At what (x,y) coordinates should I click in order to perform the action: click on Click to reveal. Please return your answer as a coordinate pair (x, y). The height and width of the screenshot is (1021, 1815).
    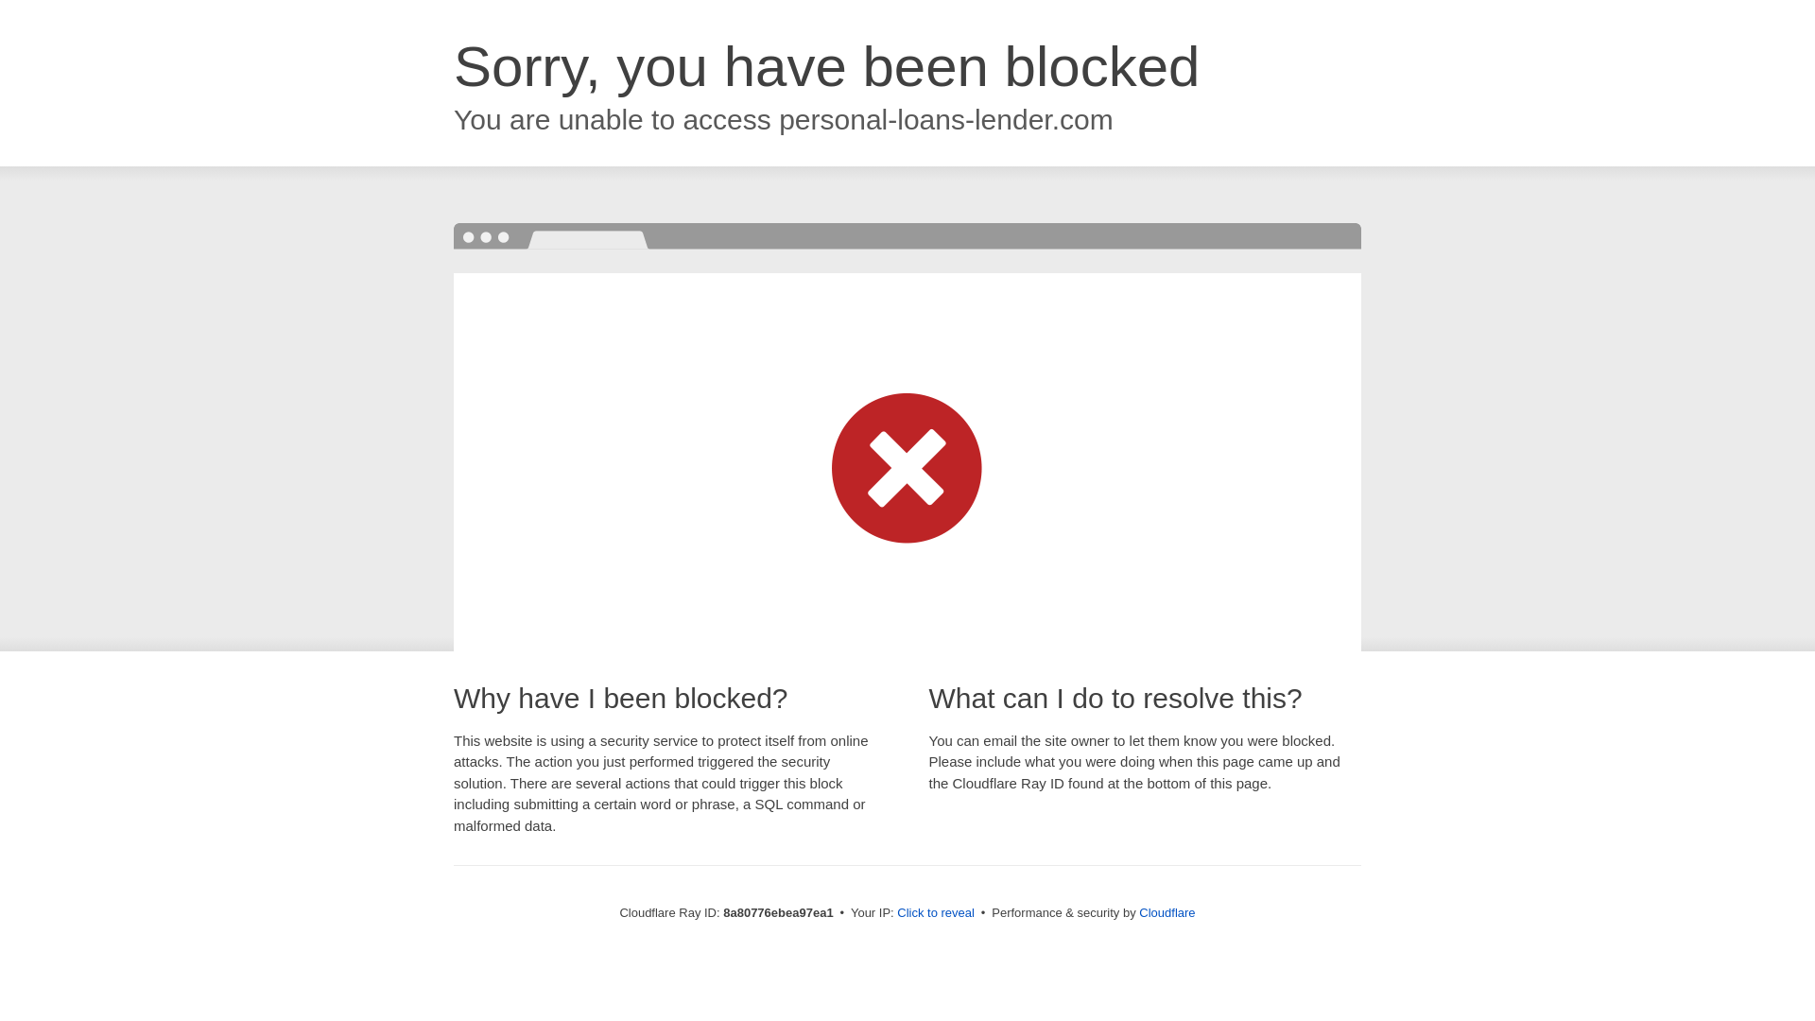
    Looking at the image, I should click on (936, 913).